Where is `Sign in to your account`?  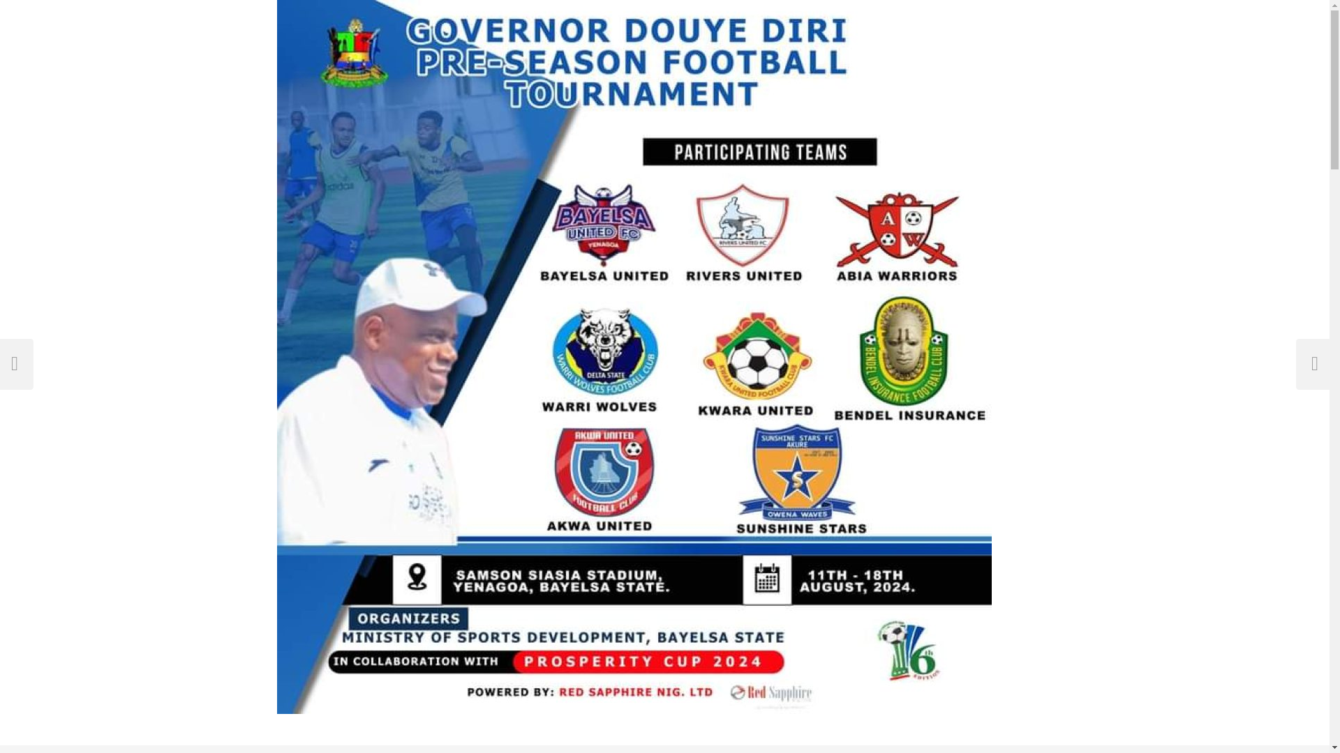
Sign in to your account is located at coordinates (979, 749).